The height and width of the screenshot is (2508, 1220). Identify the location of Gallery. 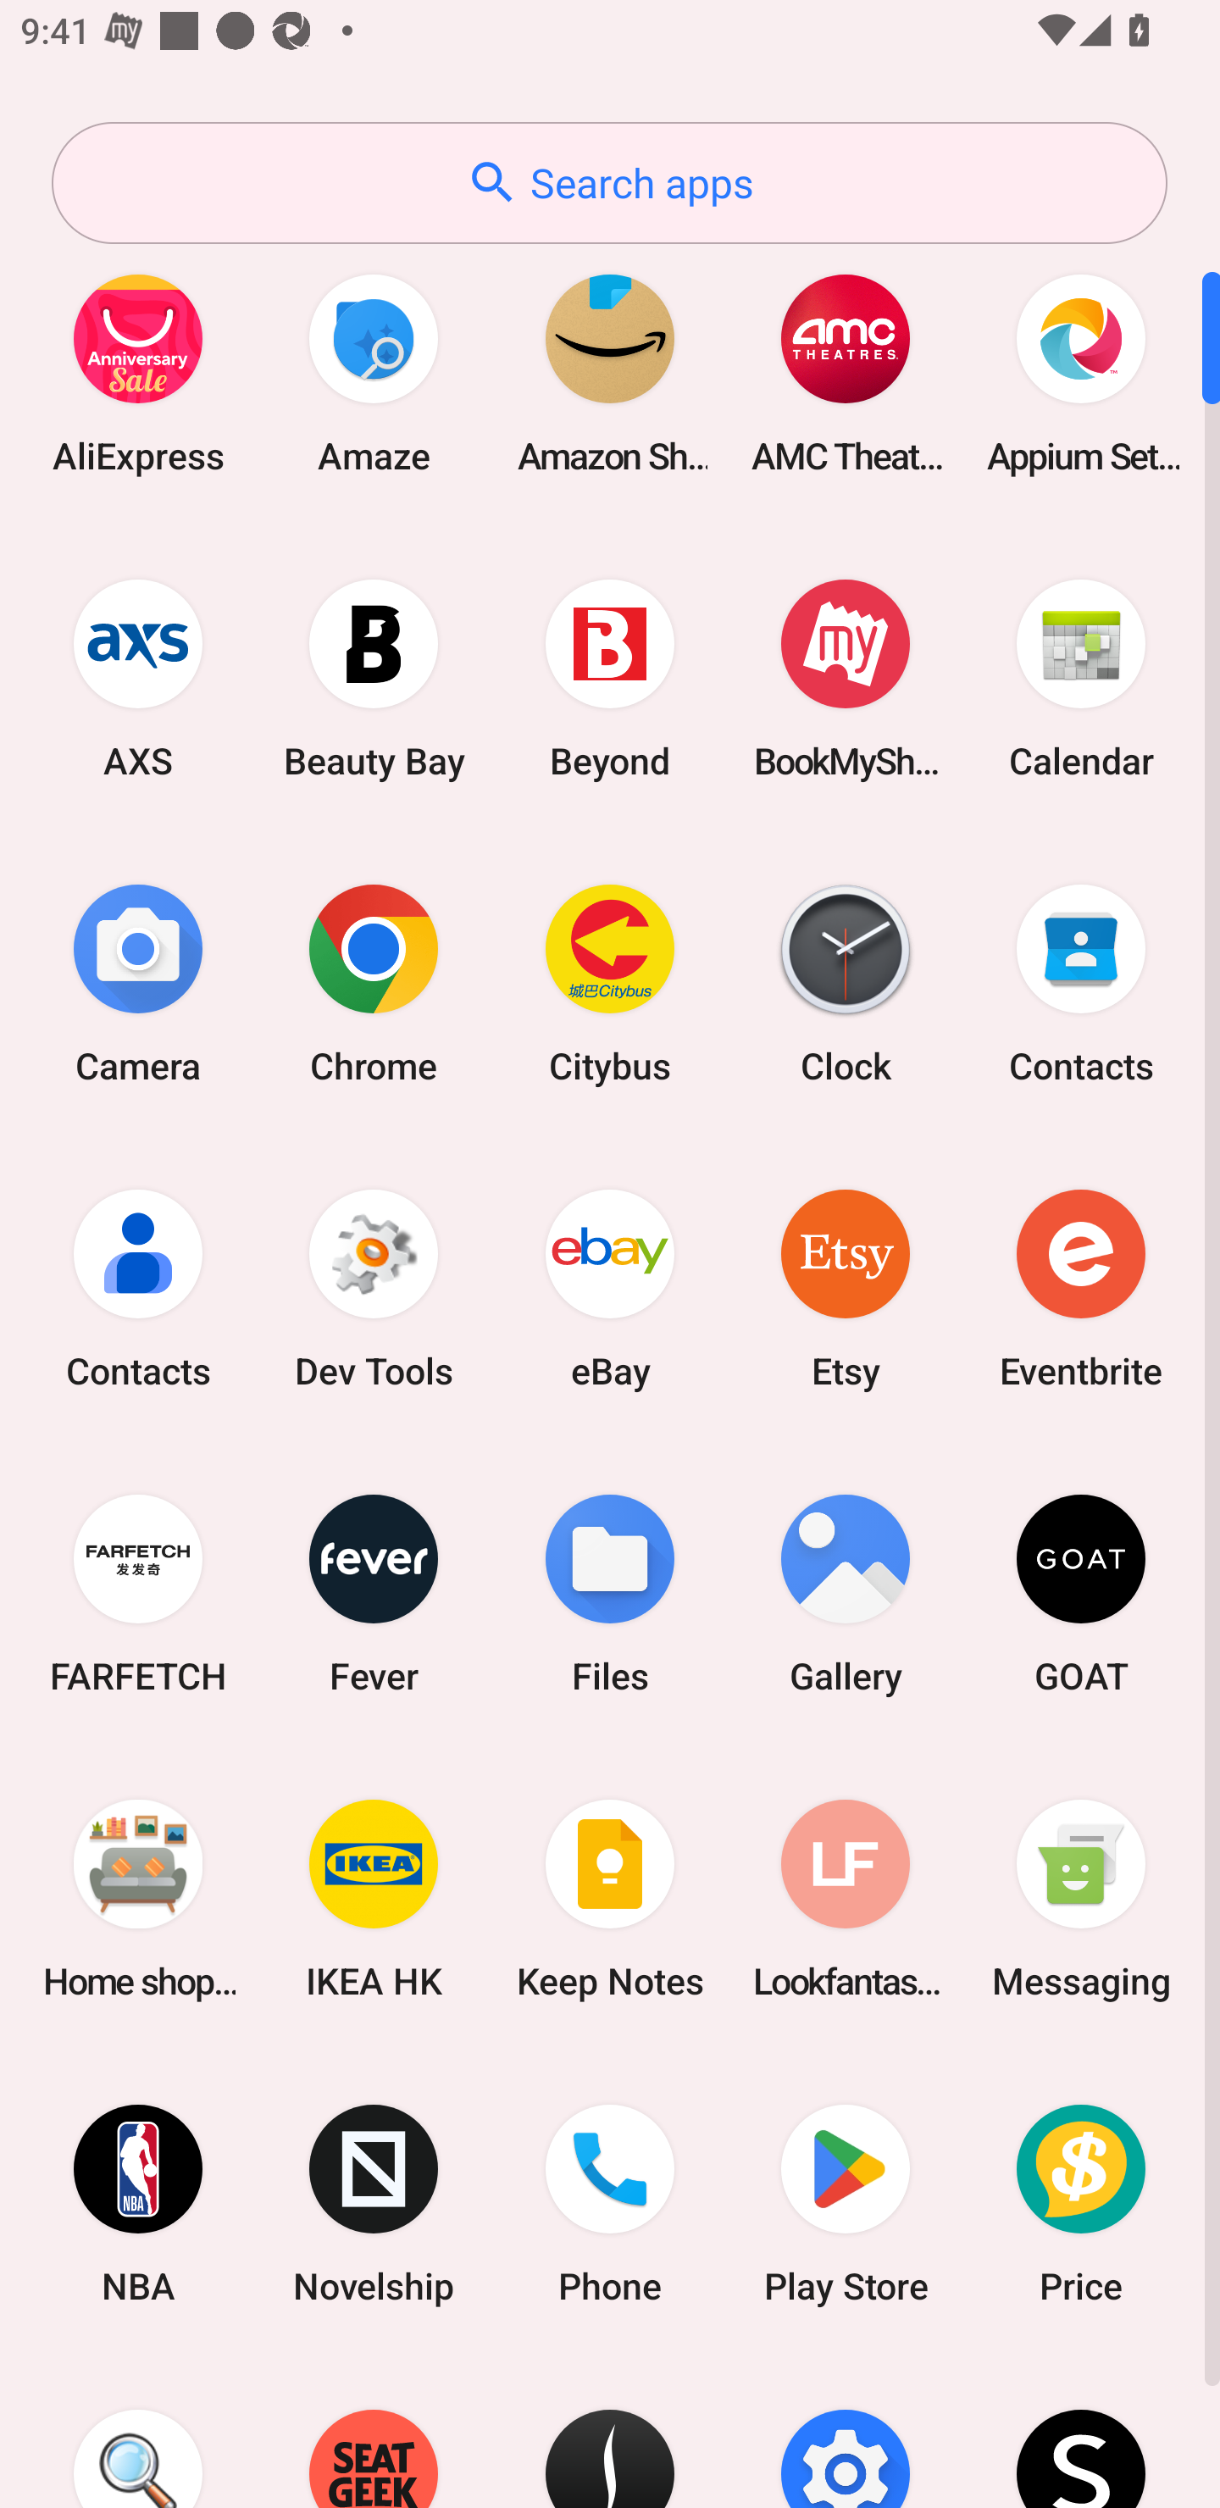
(846, 1593).